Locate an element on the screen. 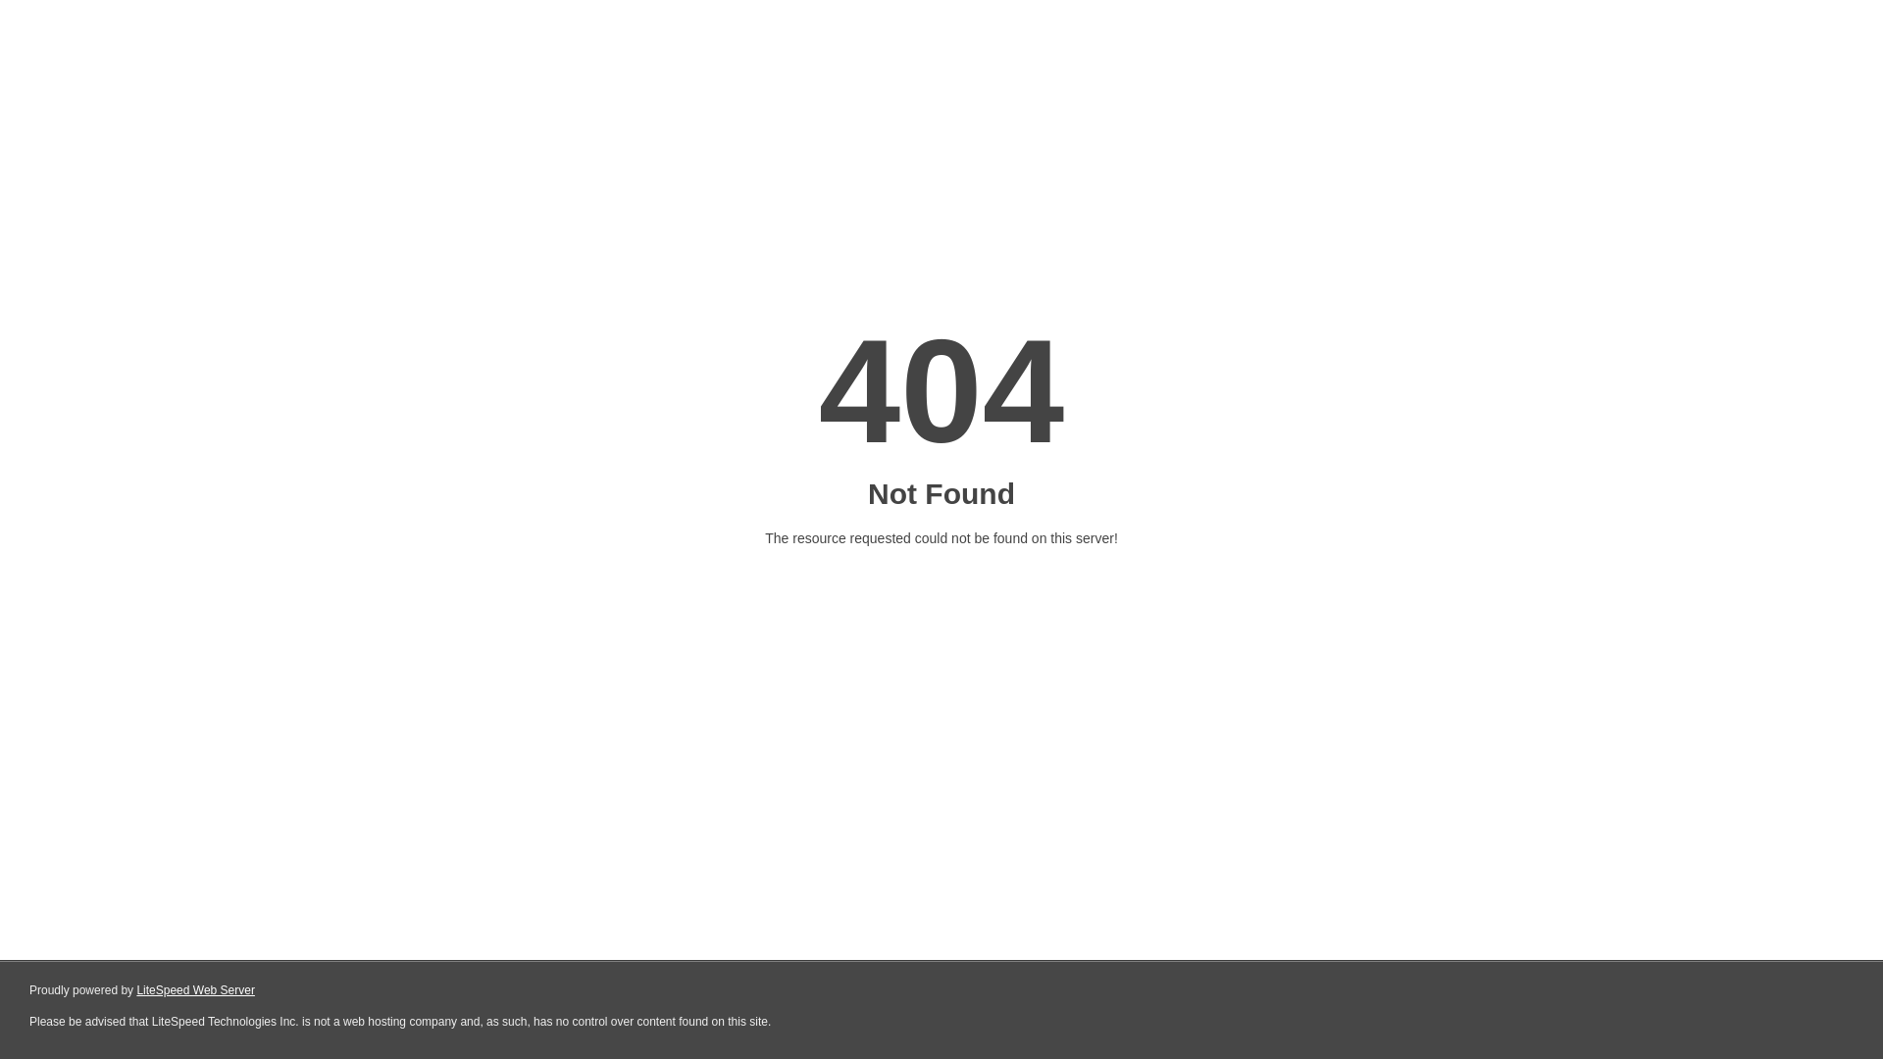 This screenshot has height=1059, width=1883. LiteSpeed Web Server is located at coordinates (196, 990).